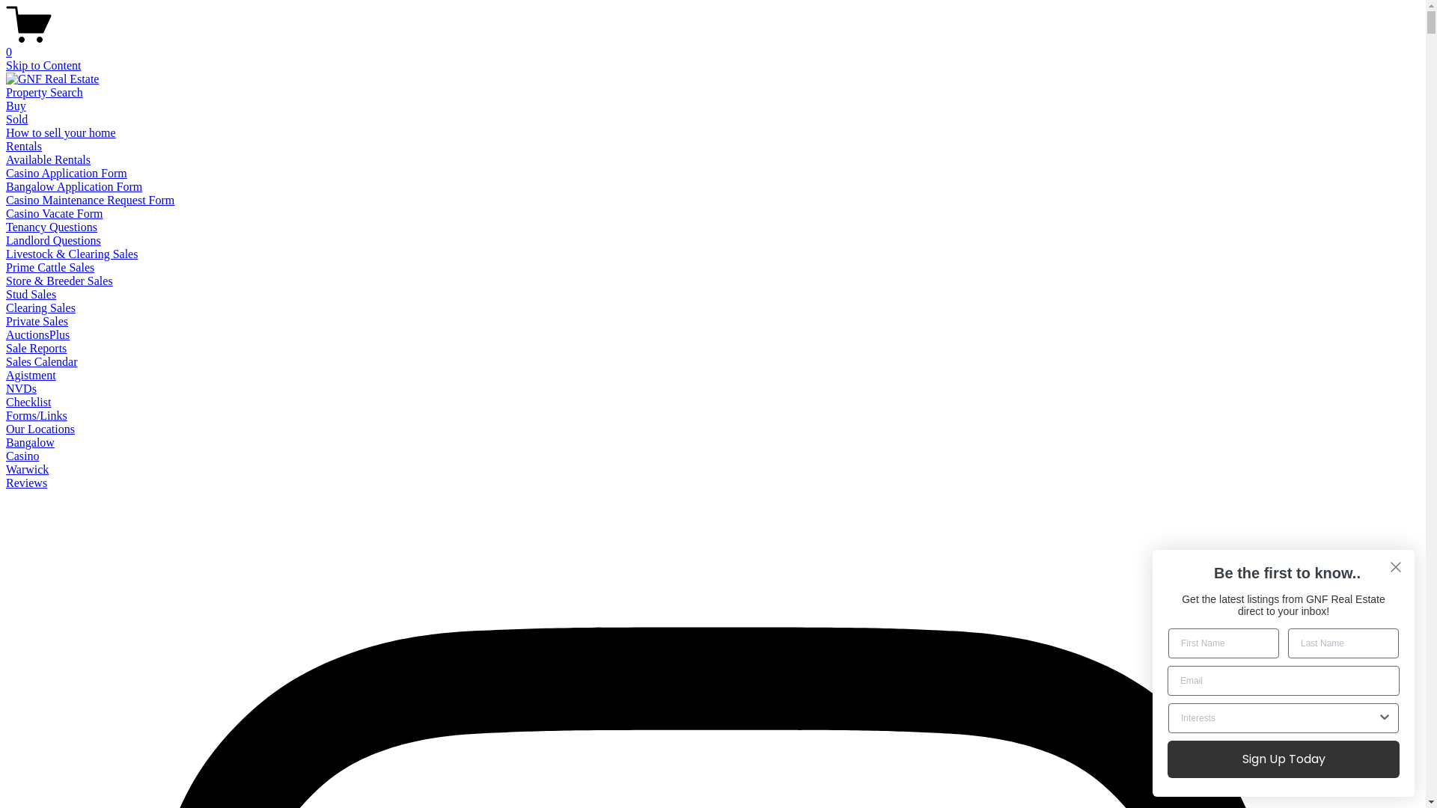 This screenshot has width=1437, height=808. Describe the element at coordinates (27, 470) in the screenshot. I see `Warwick` at that location.